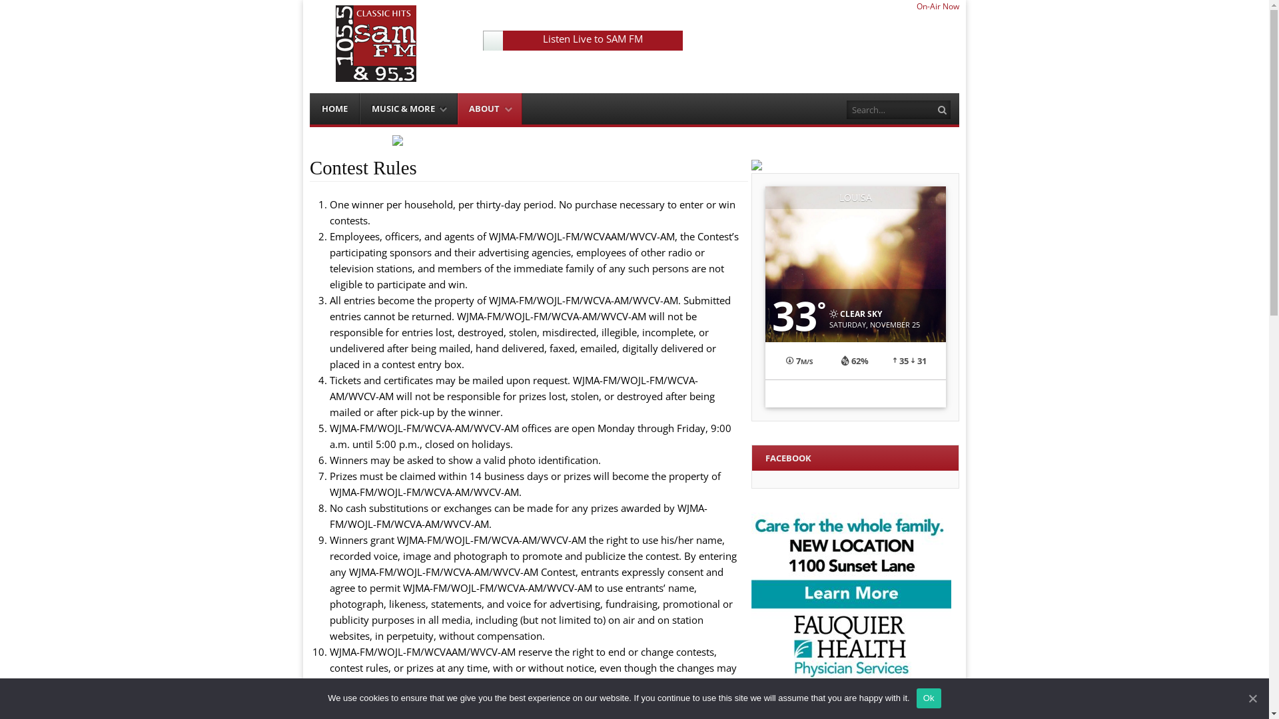 This screenshot has height=719, width=1279. I want to click on ABOUT, so click(490, 109).